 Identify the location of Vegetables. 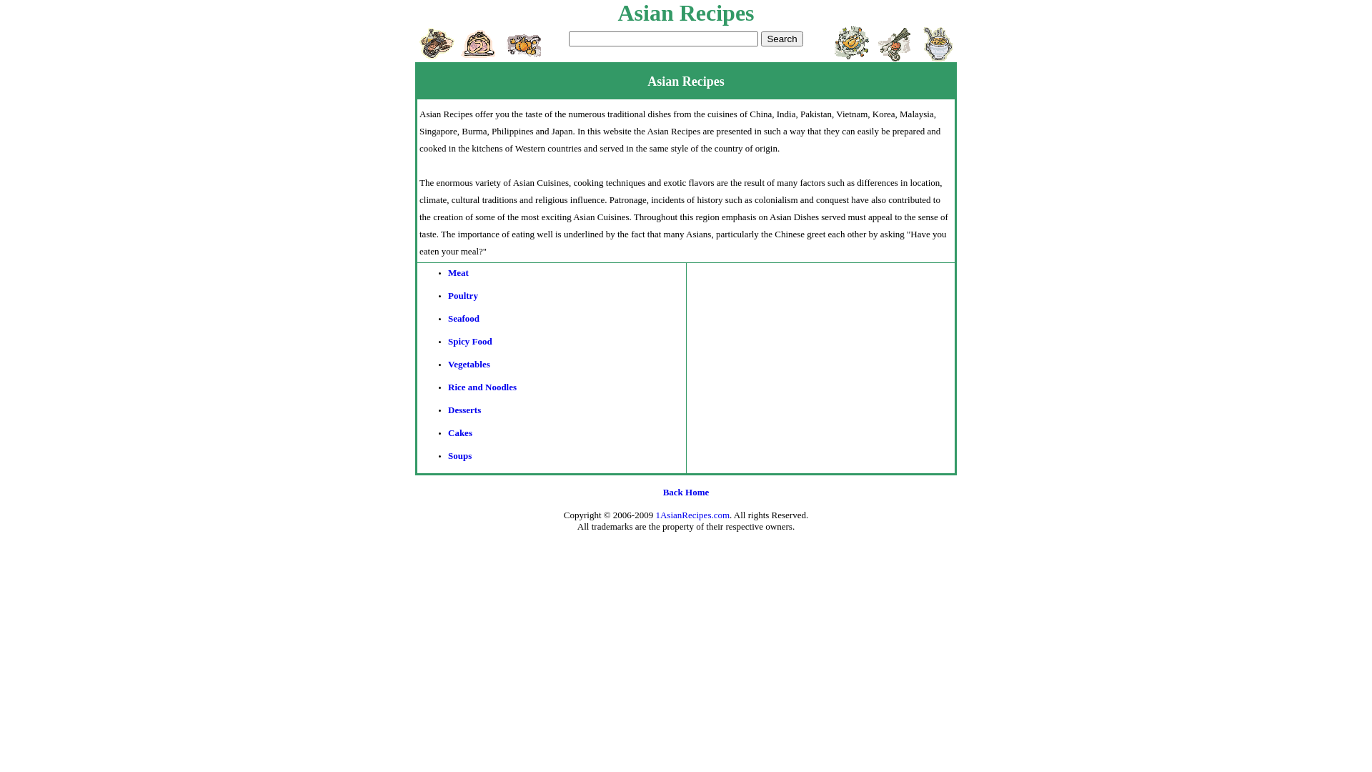
(469, 365).